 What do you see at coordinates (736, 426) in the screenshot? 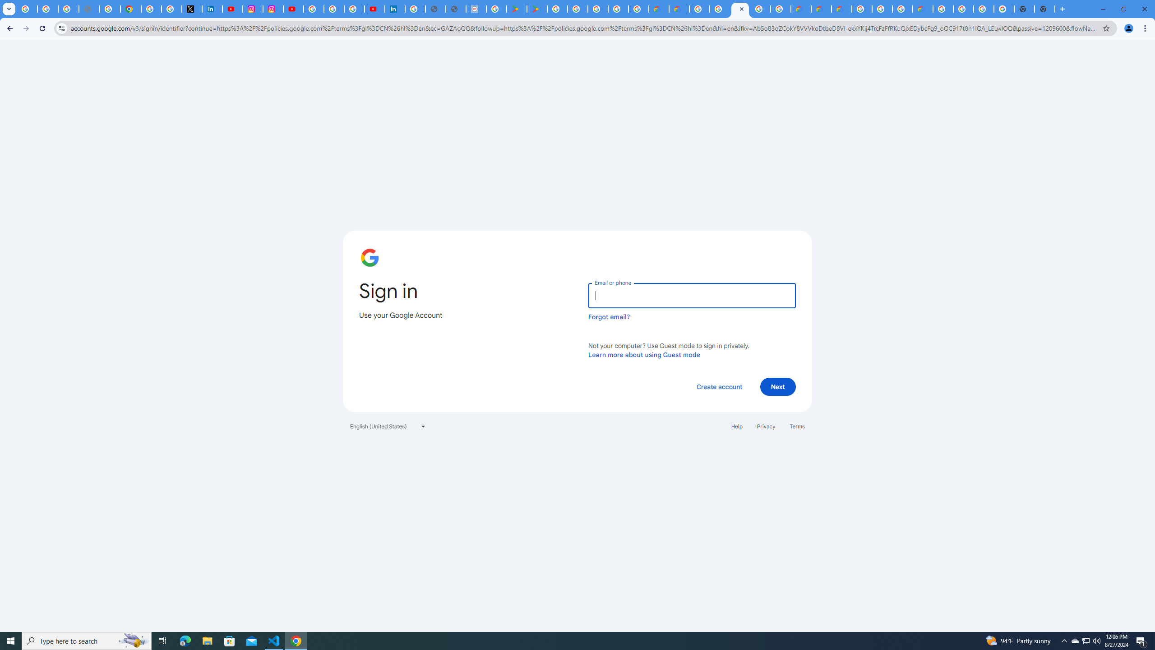
I see `Help` at bounding box center [736, 426].